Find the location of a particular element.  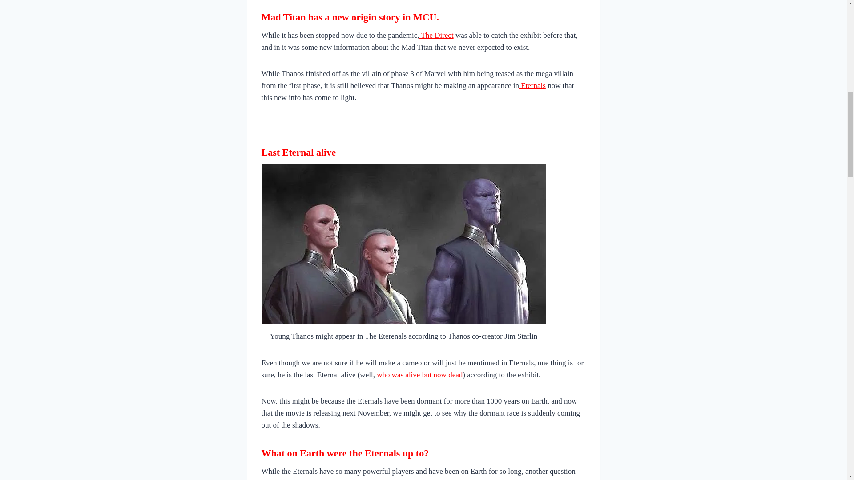

Infinity War is located at coordinates (423, 480).